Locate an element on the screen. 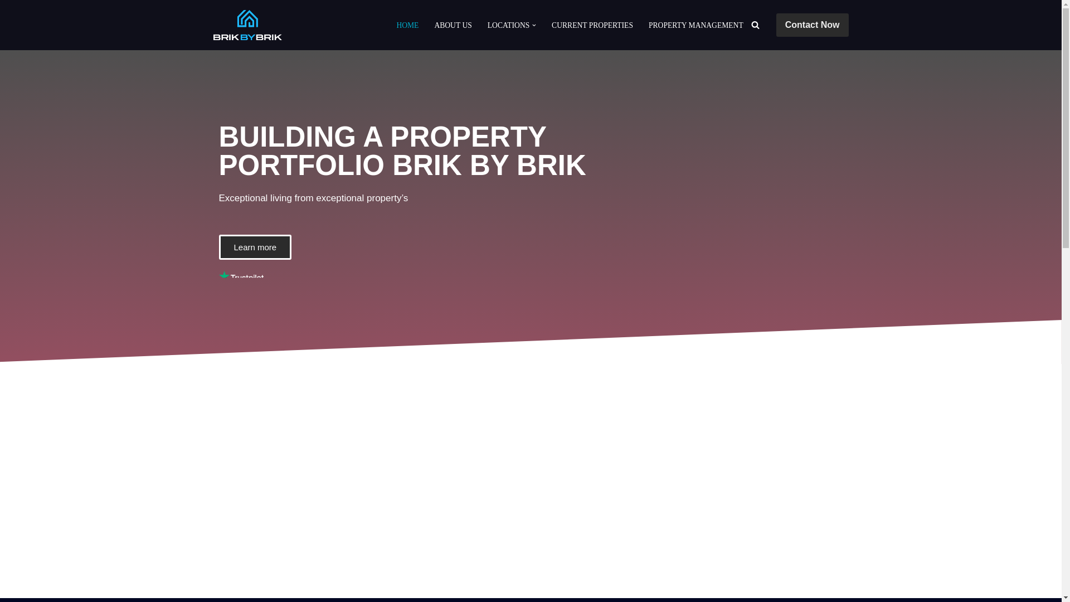 Image resolution: width=1070 pixels, height=602 pixels. HOME is located at coordinates (407, 25).